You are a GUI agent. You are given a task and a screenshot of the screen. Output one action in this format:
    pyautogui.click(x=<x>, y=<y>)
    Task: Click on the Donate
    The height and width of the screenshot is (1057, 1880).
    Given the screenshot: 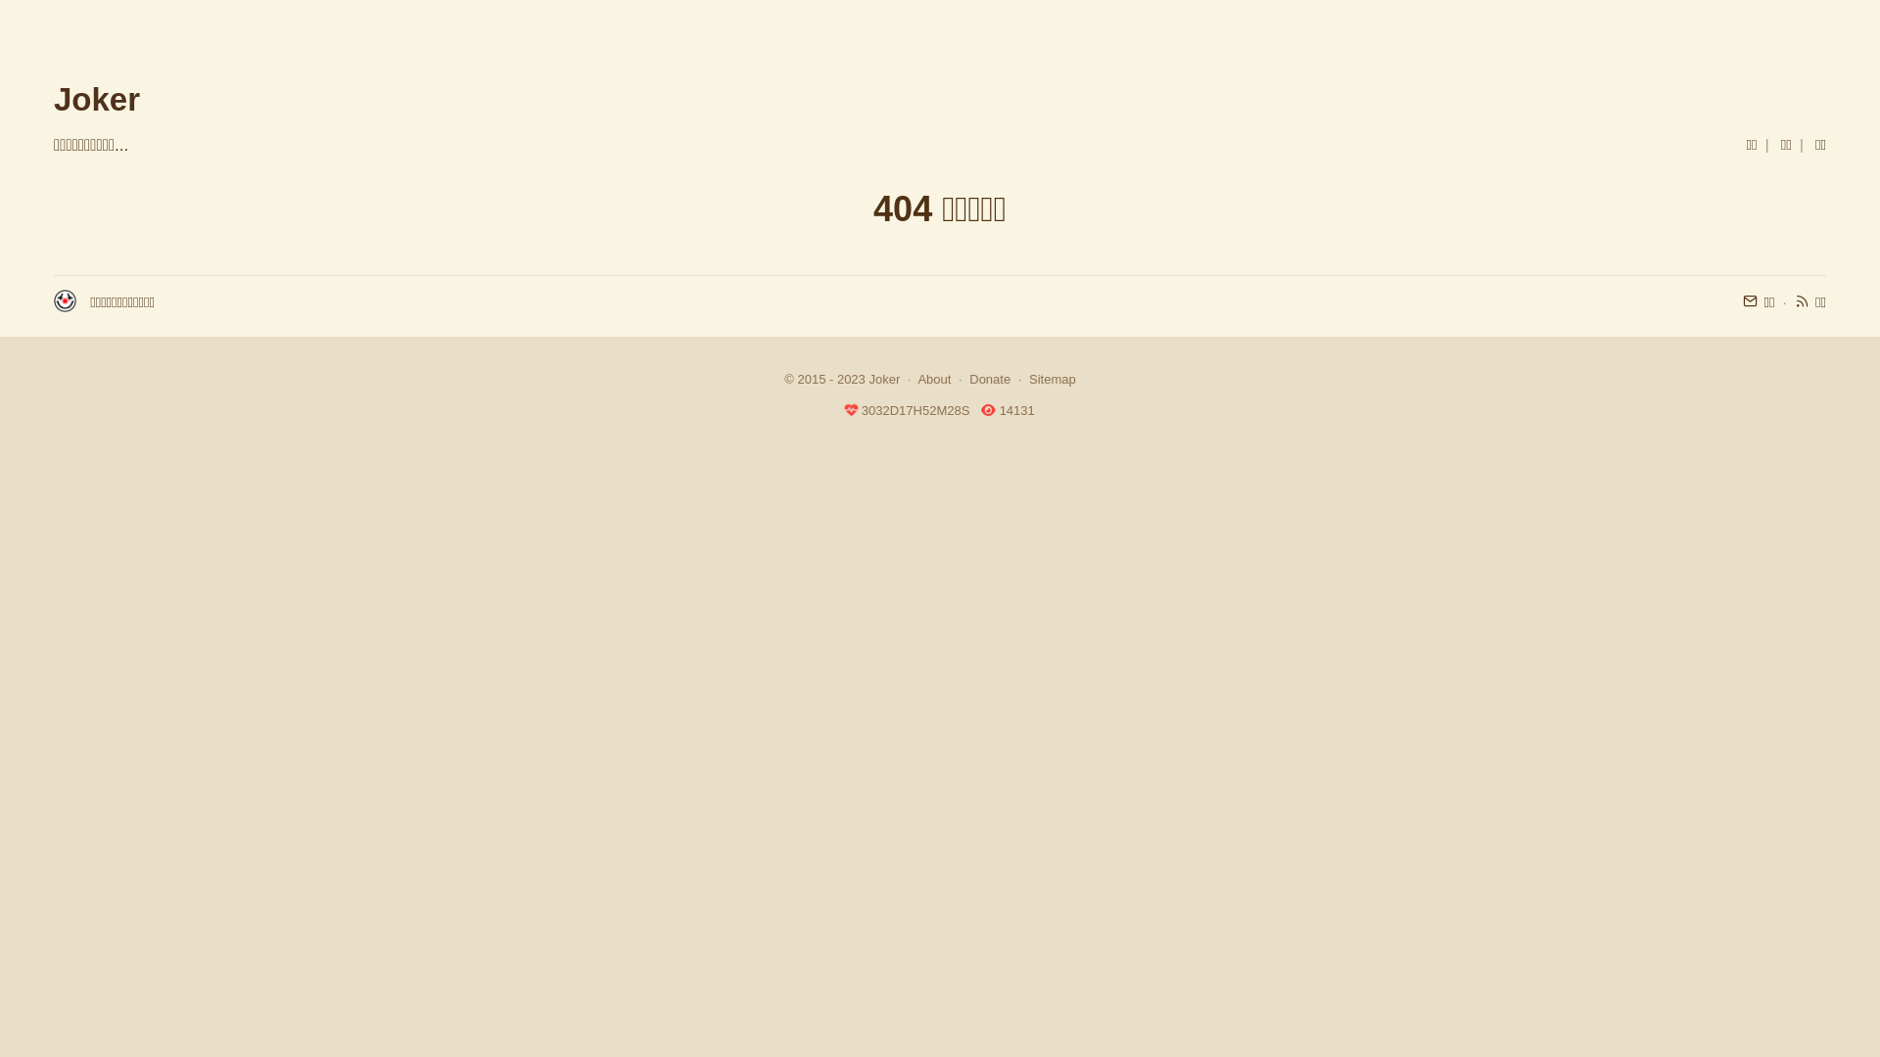 What is the action you would take?
    pyautogui.click(x=990, y=380)
    